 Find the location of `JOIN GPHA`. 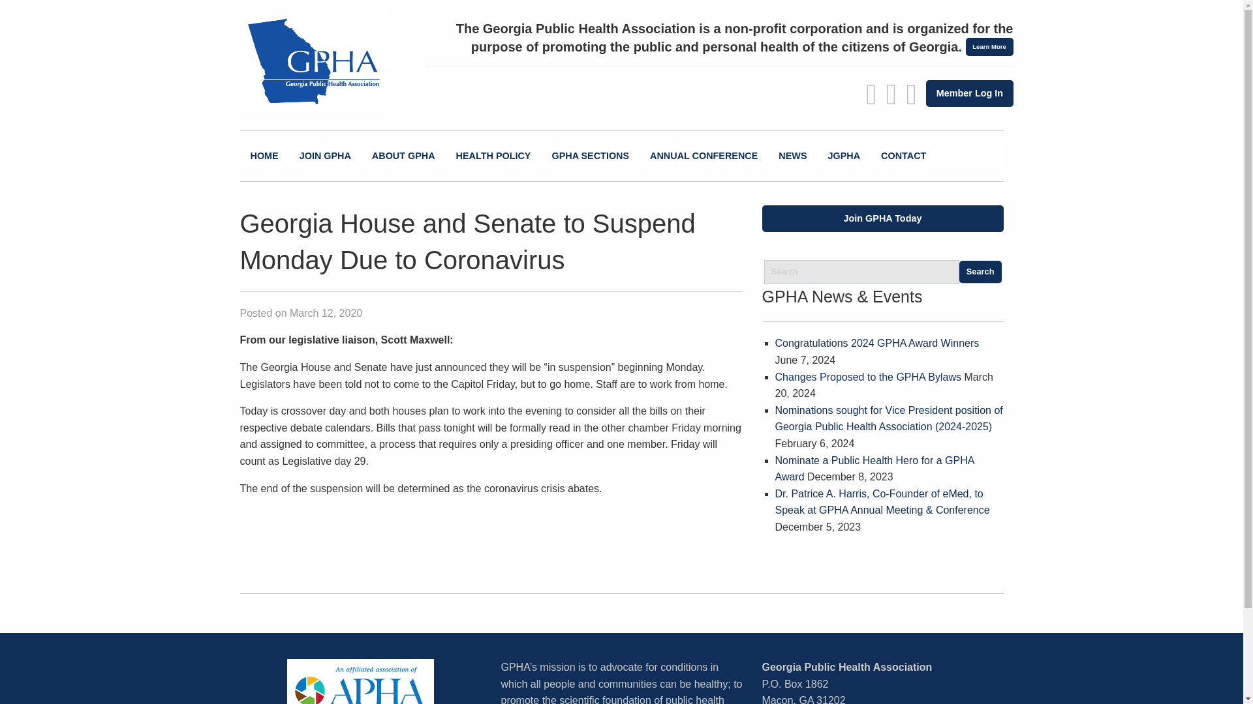

JOIN GPHA is located at coordinates (325, 156).